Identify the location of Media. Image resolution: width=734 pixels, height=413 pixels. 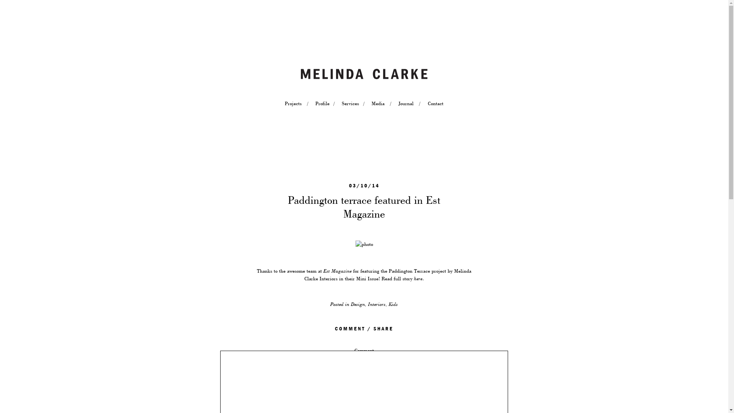
(378, 104).